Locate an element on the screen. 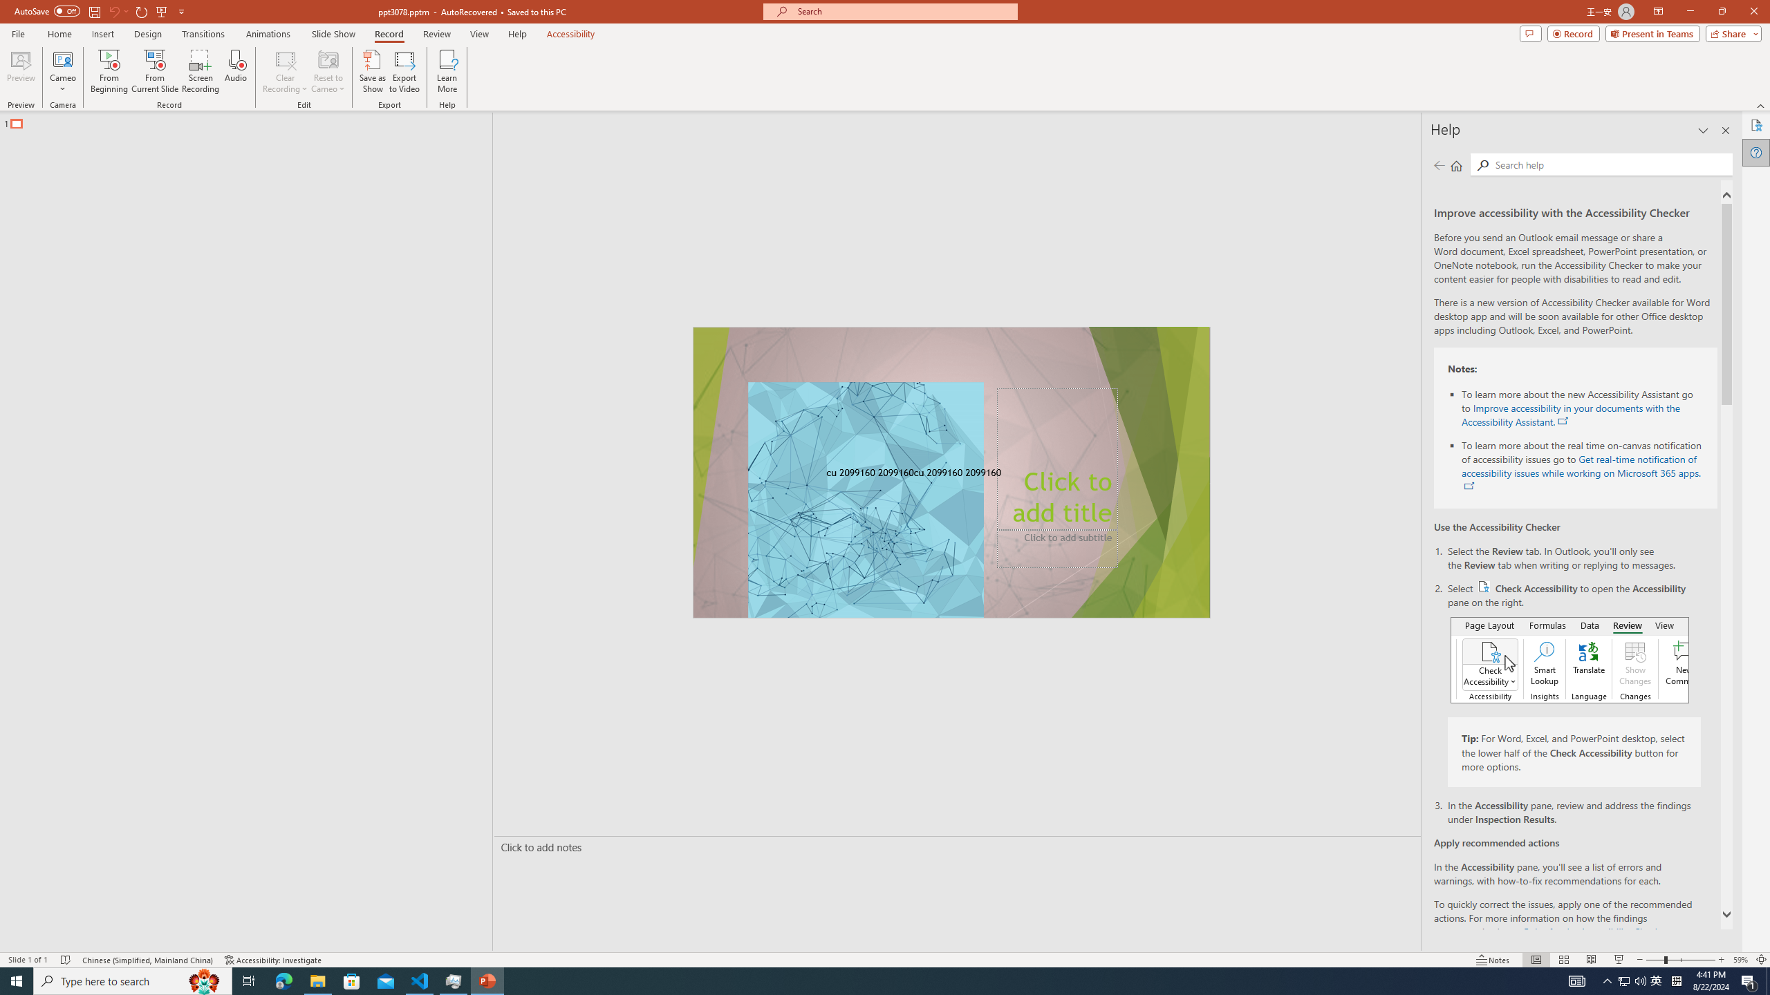 This screenshot has width=1770, height=995. Reset to Cameo is located at coordinates (328, 71).